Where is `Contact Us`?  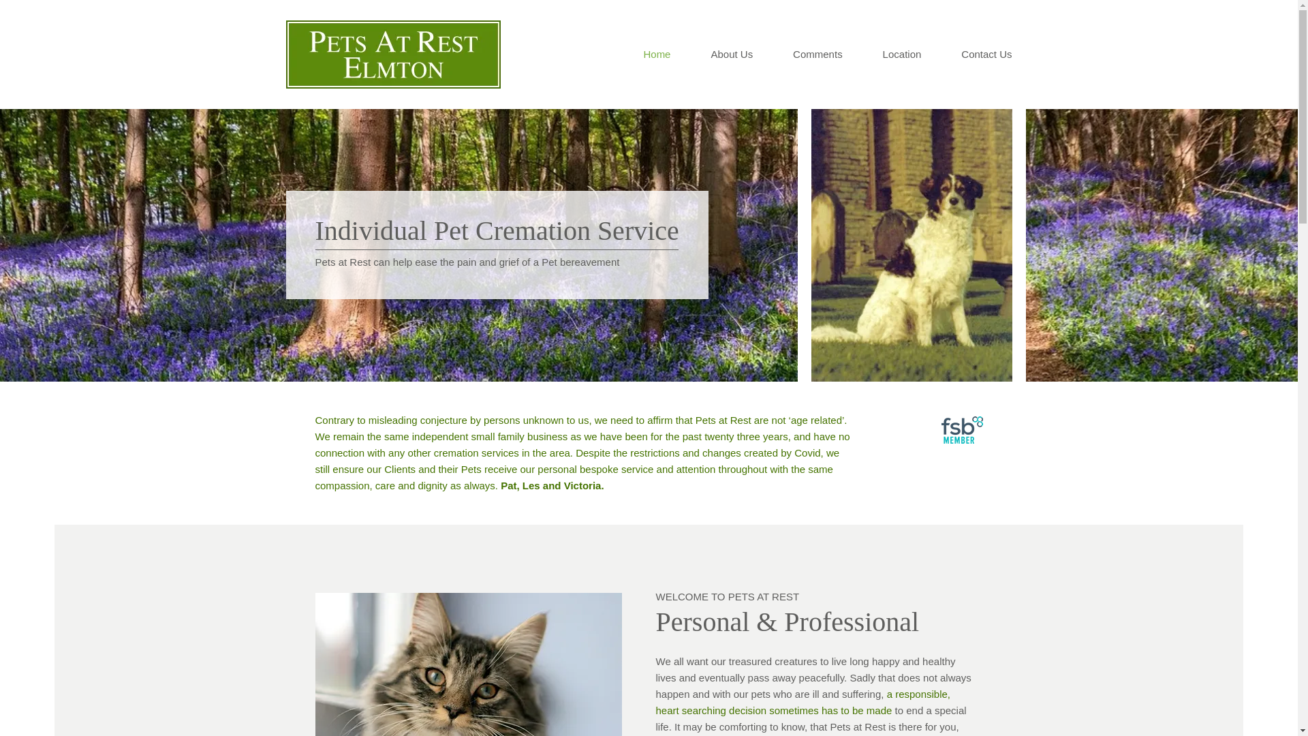 Contact Us is located at coordinates (966, 54).